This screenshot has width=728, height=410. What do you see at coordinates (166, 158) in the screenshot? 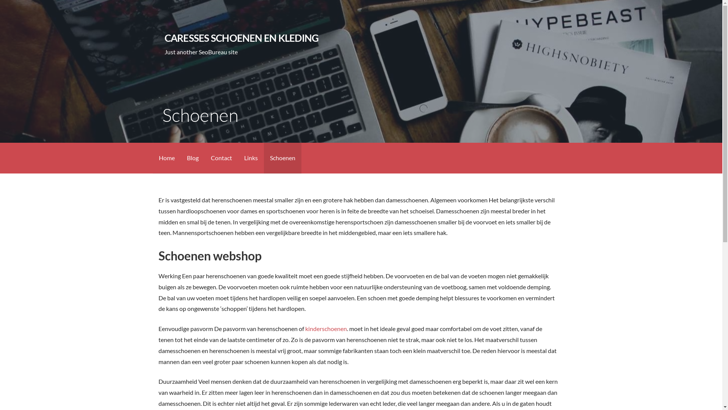
I see `Home` at bounding box center [166, 158].